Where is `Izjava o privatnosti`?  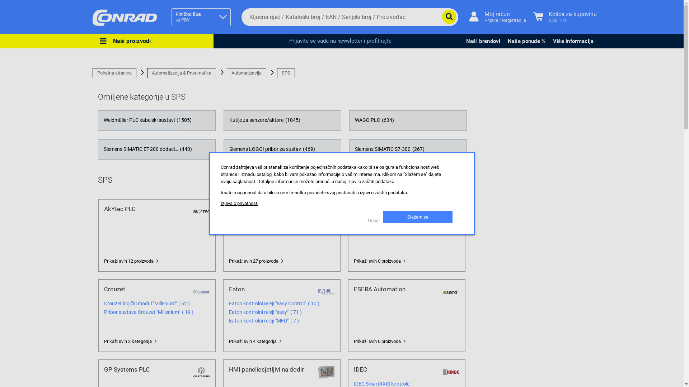
Izjava o privatnosti is located at coordinates (239, 204).